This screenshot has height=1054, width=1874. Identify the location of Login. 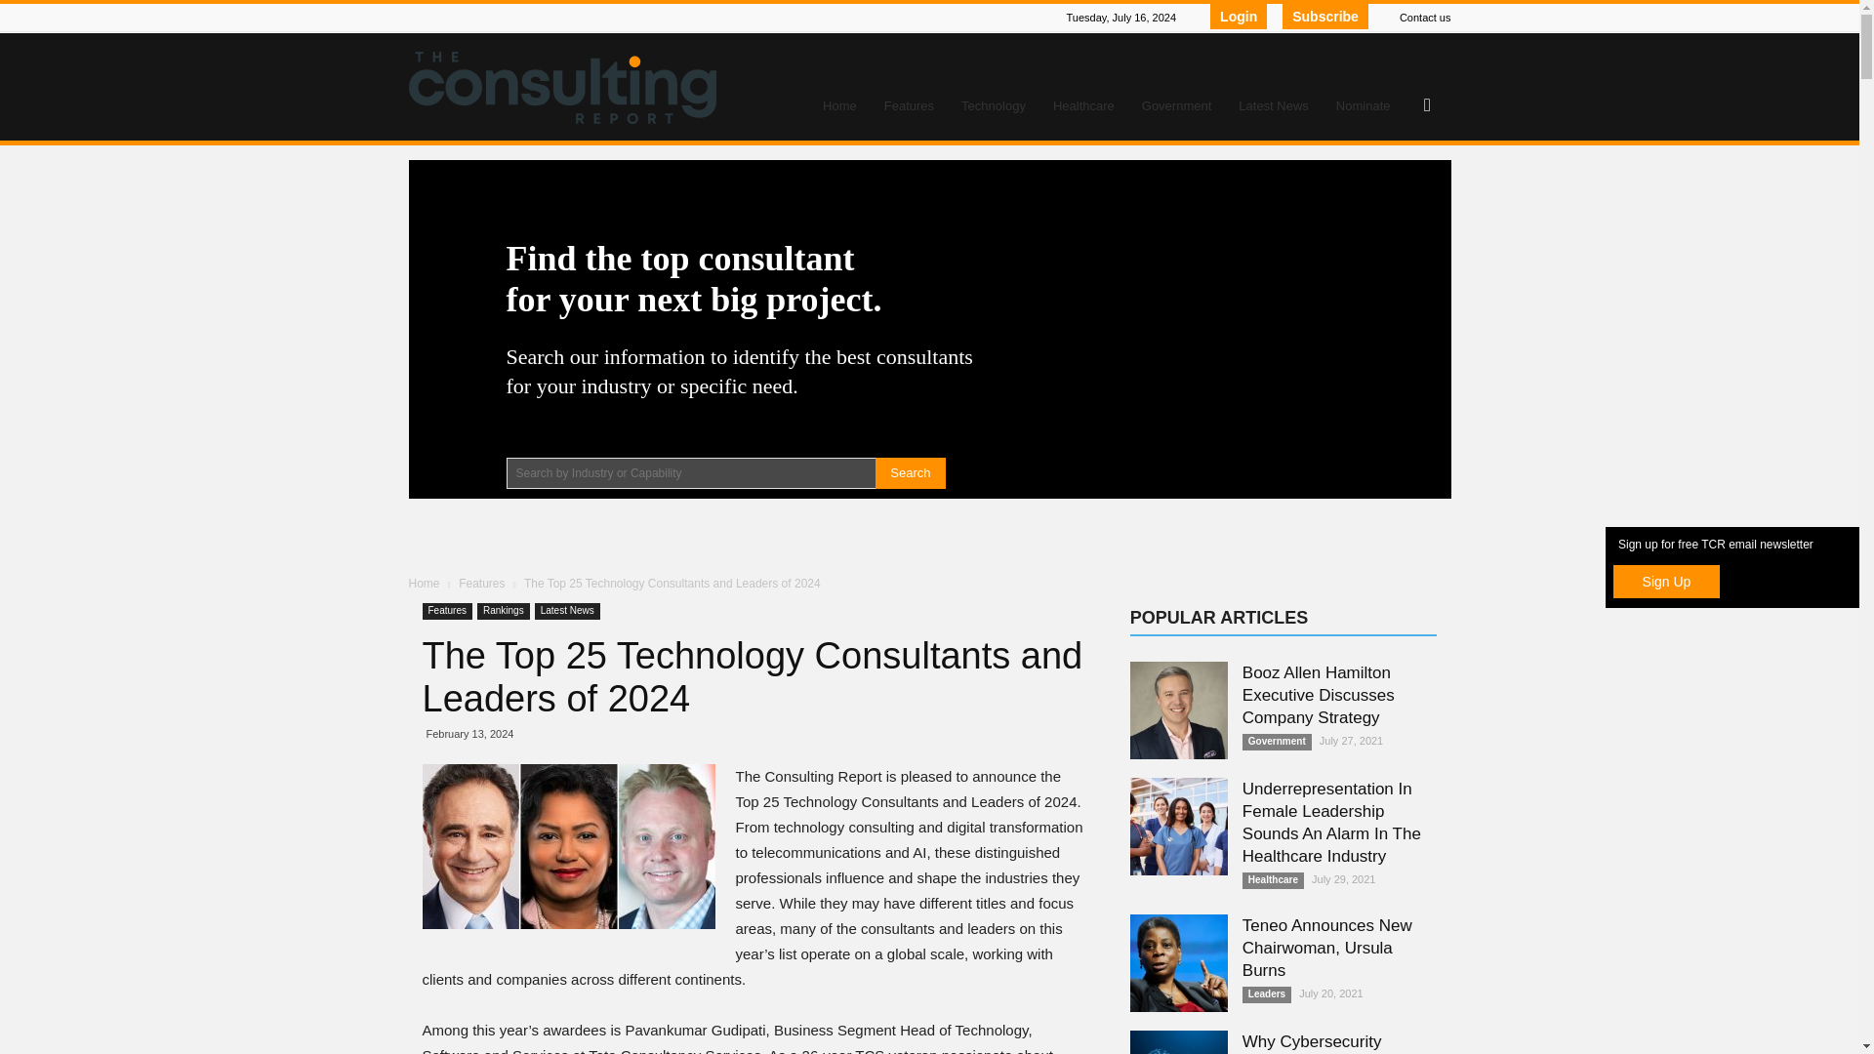
(1238, 17).